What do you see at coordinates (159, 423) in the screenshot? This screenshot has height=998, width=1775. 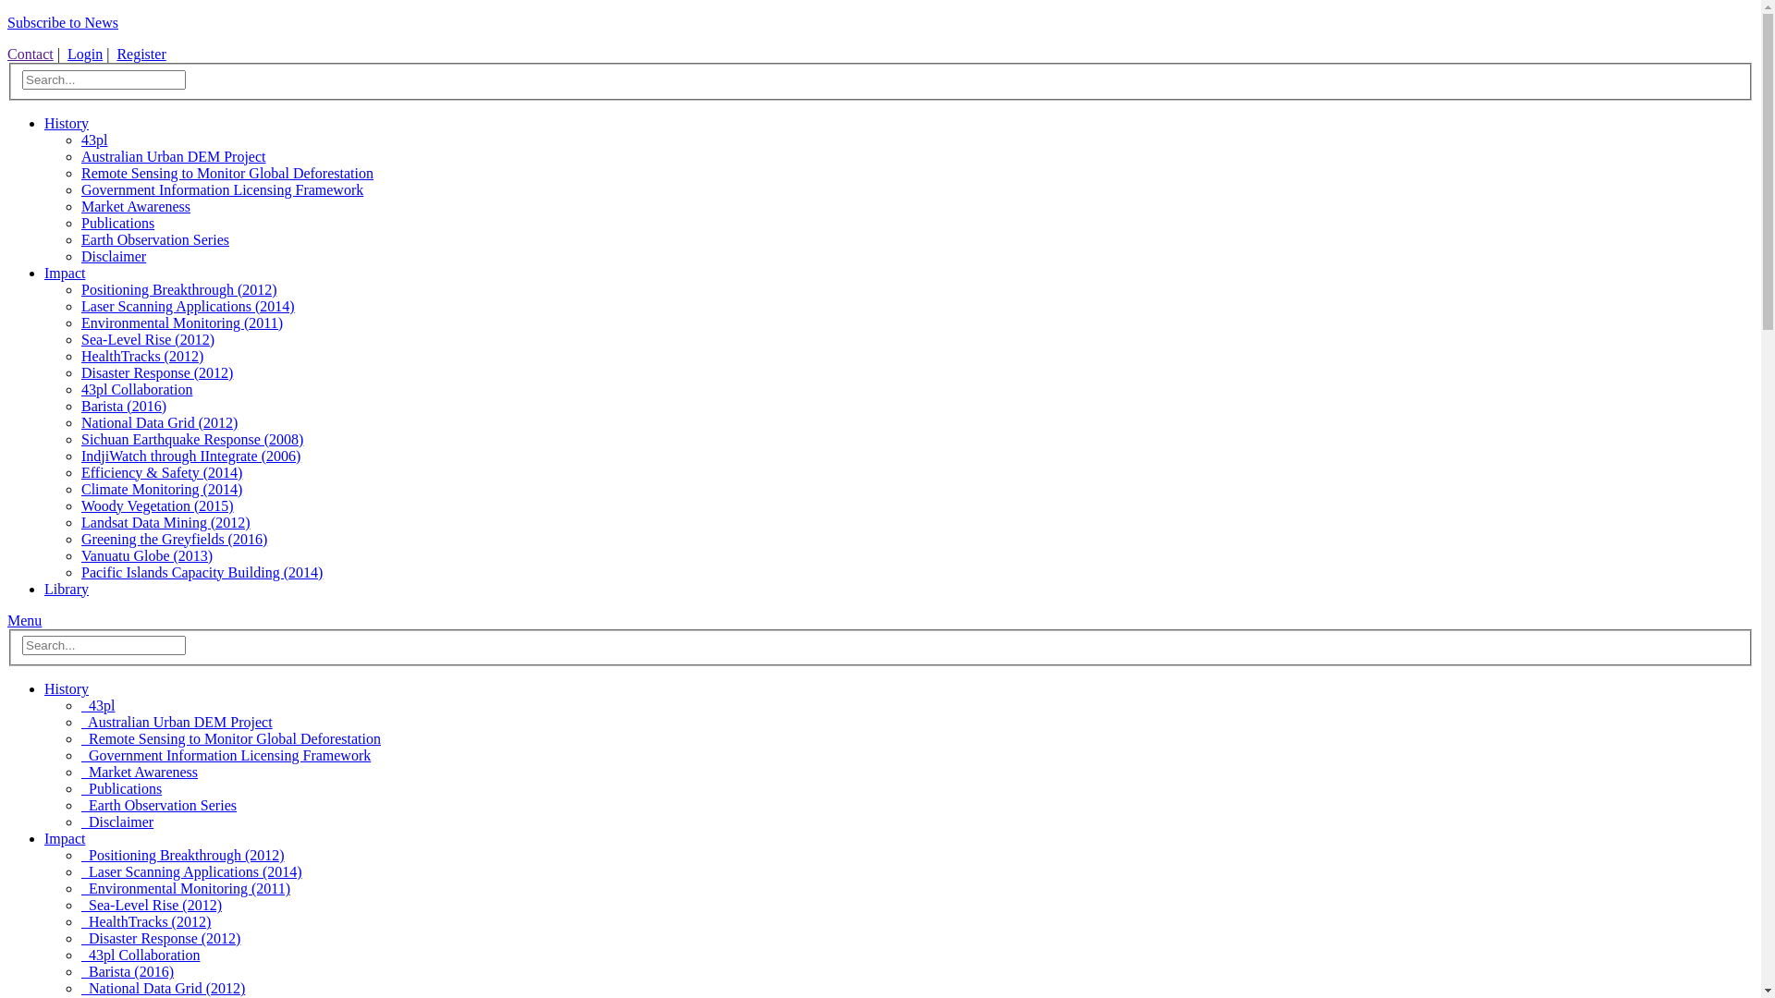 I see `National Data Grid (2012)` at bounding box center [159, 423].